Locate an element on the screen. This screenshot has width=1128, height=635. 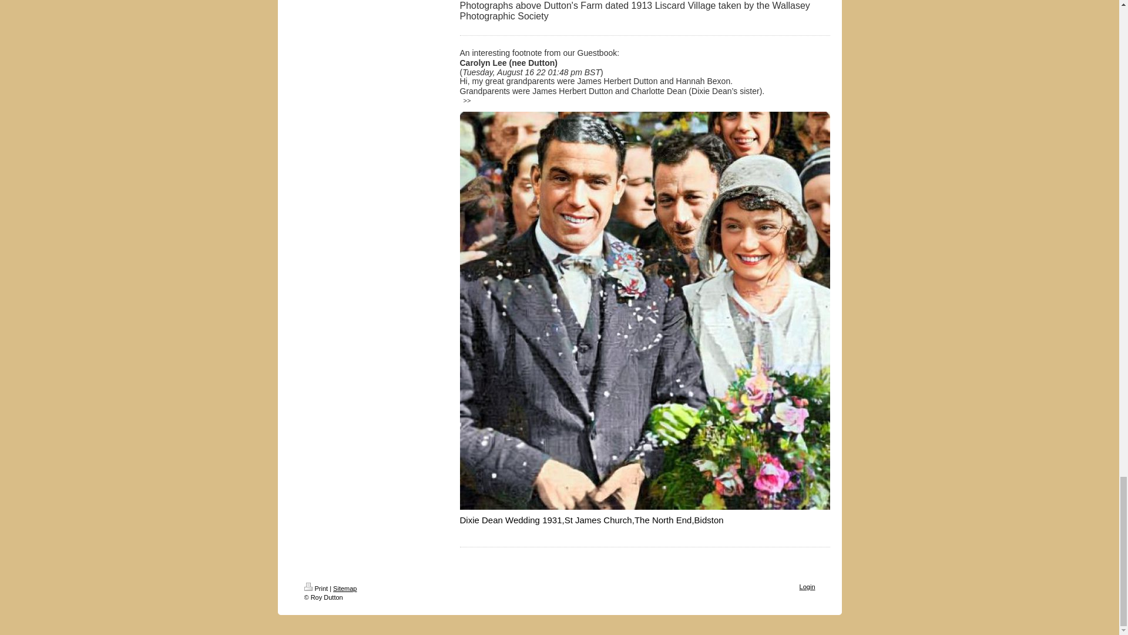
Sitemap is located at coordinates (344, 588).